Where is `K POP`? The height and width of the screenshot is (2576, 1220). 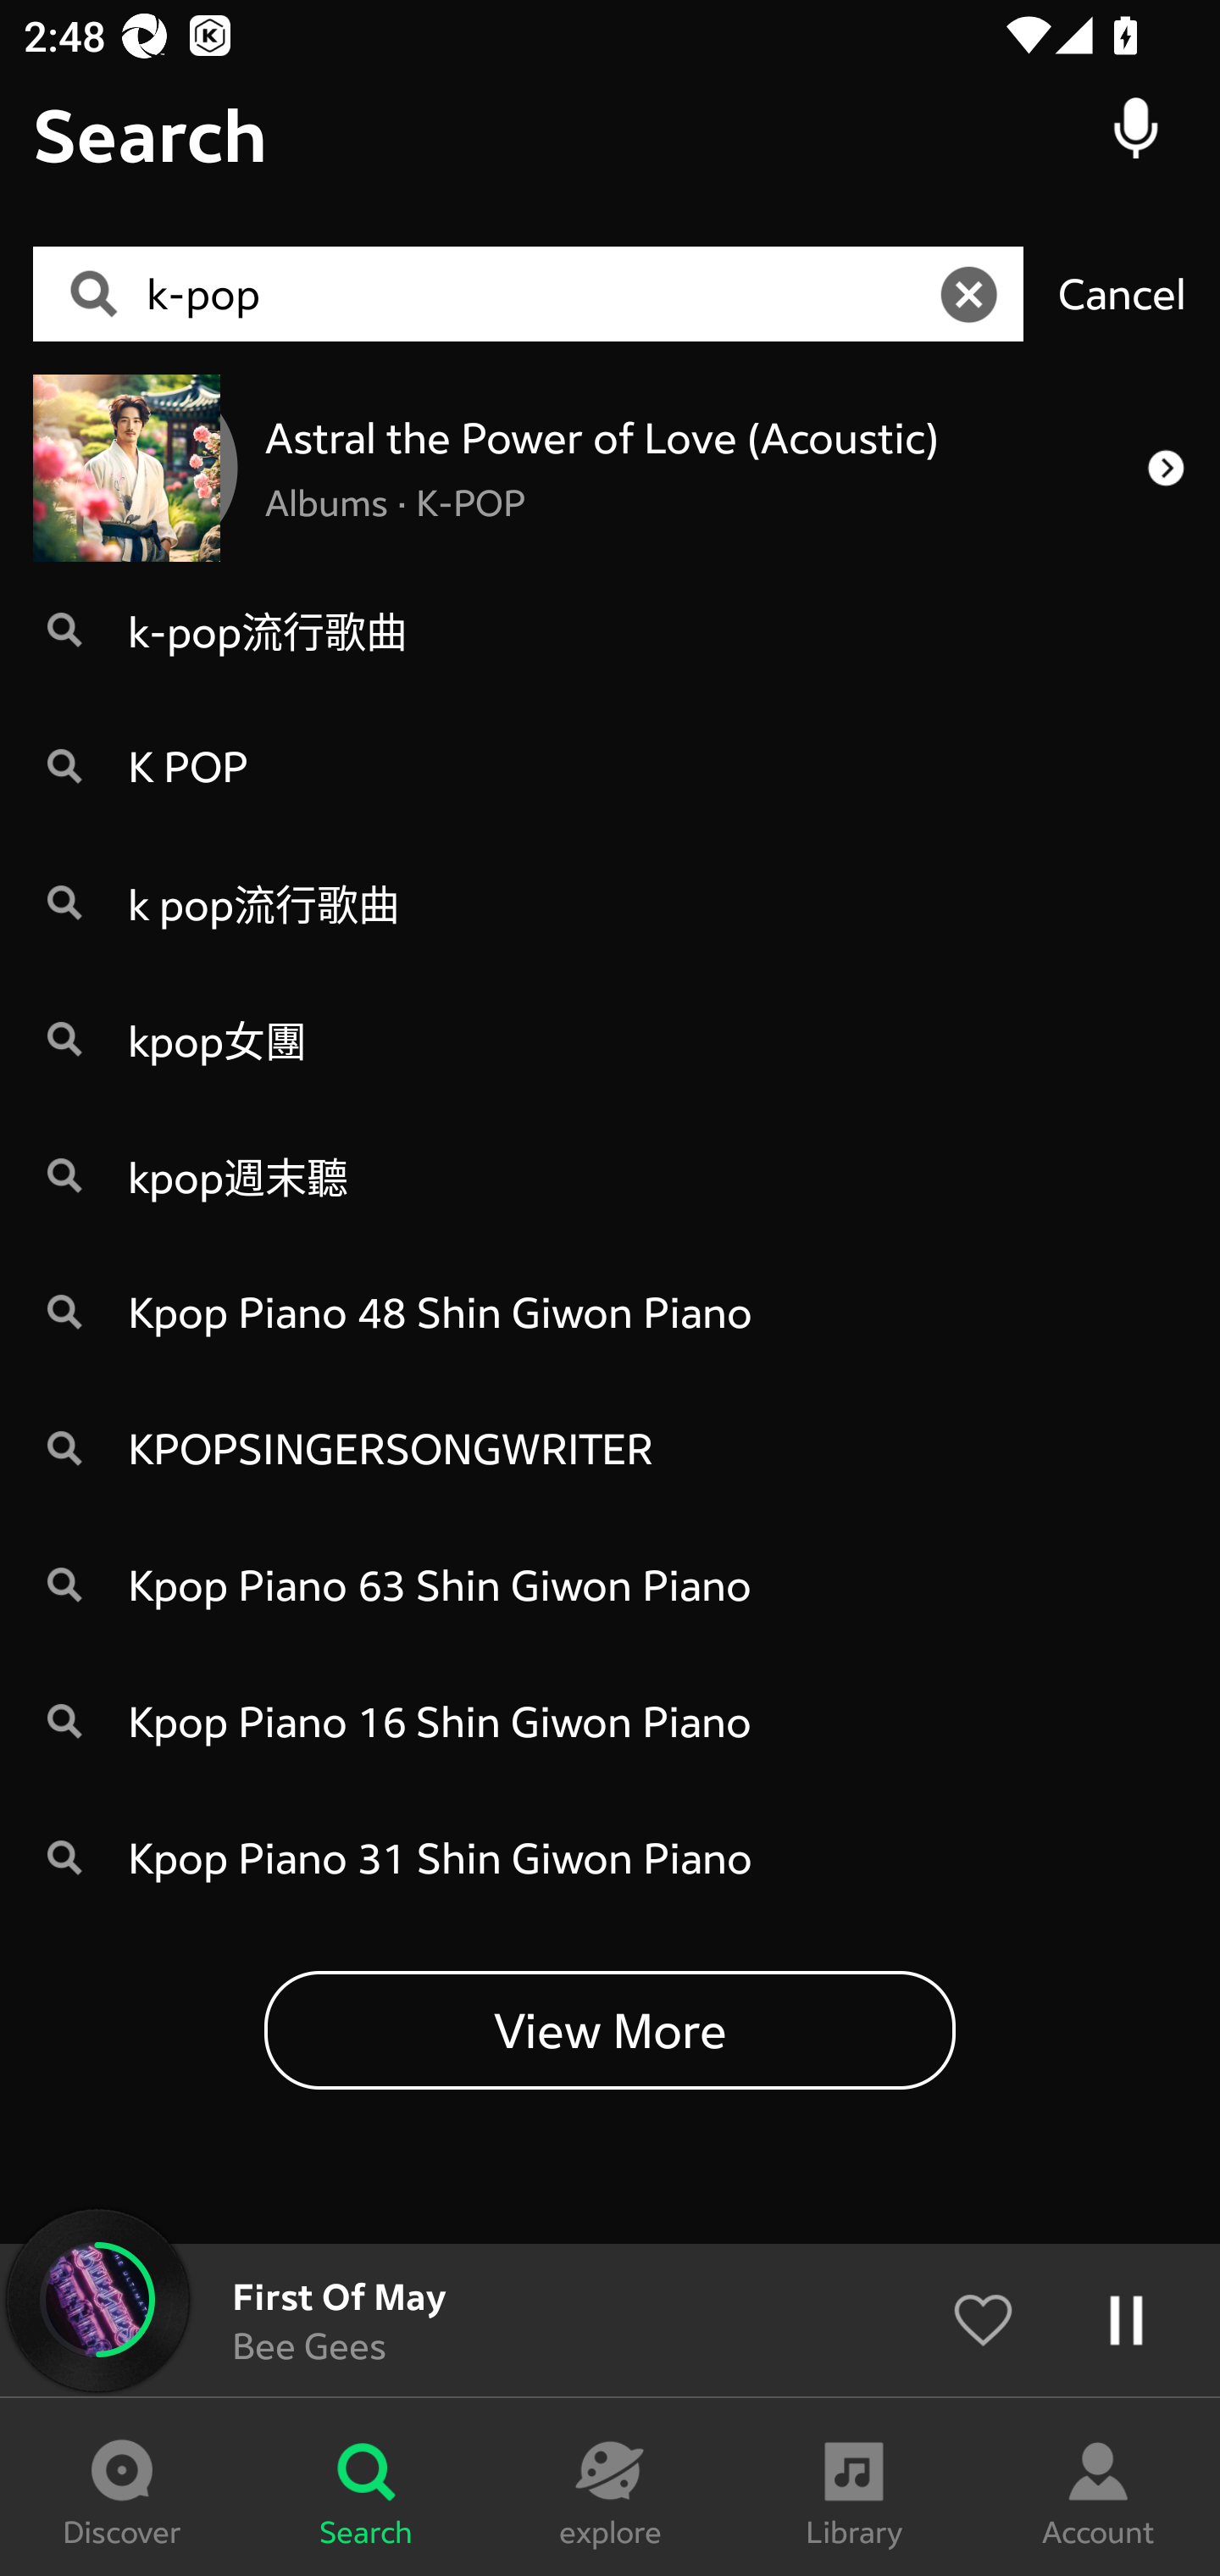
K POP is located at coordinates (610, 766).